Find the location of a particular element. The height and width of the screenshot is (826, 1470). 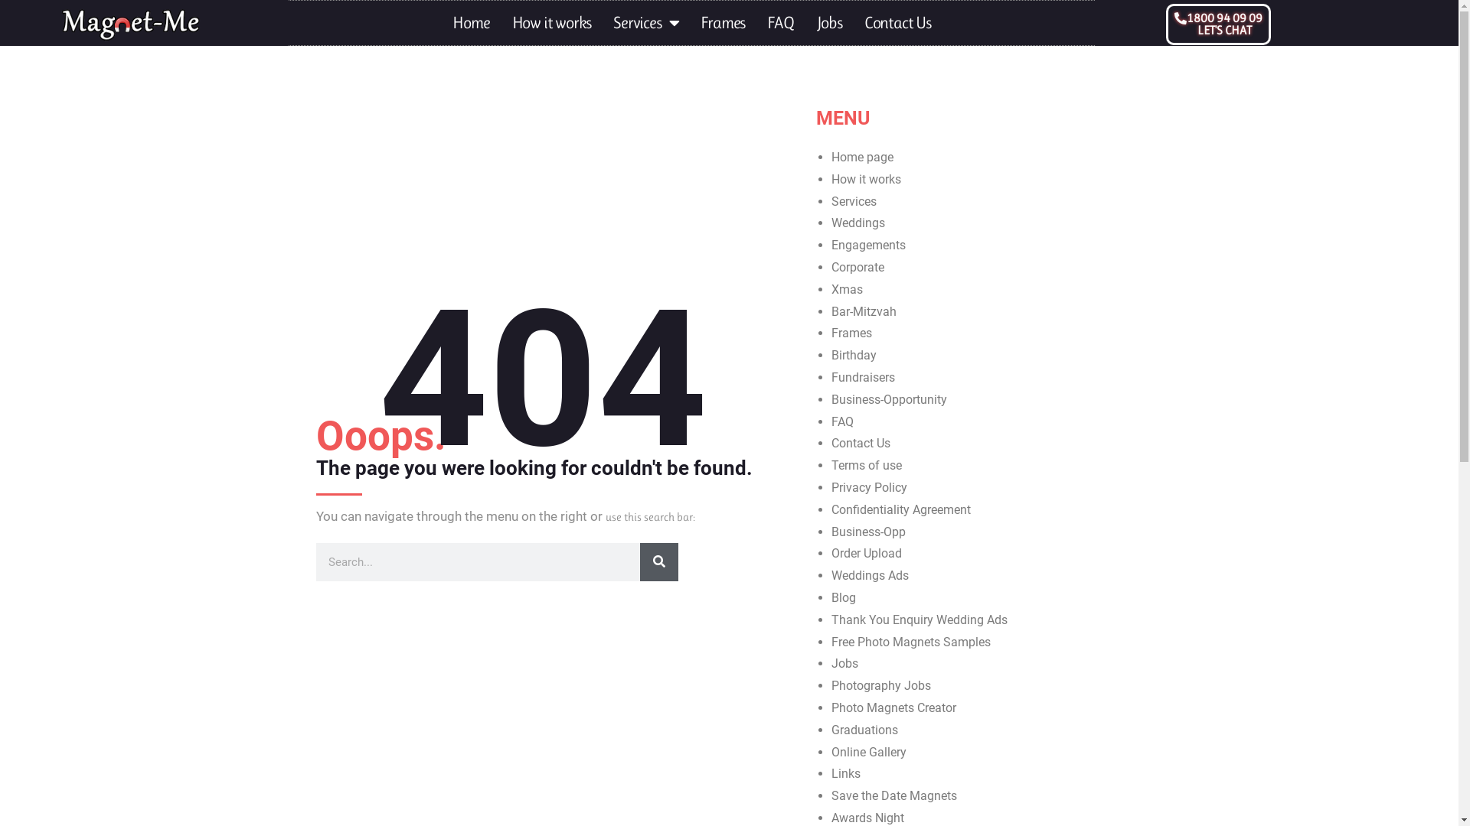

Jobs is located at coordinates (845, 664).